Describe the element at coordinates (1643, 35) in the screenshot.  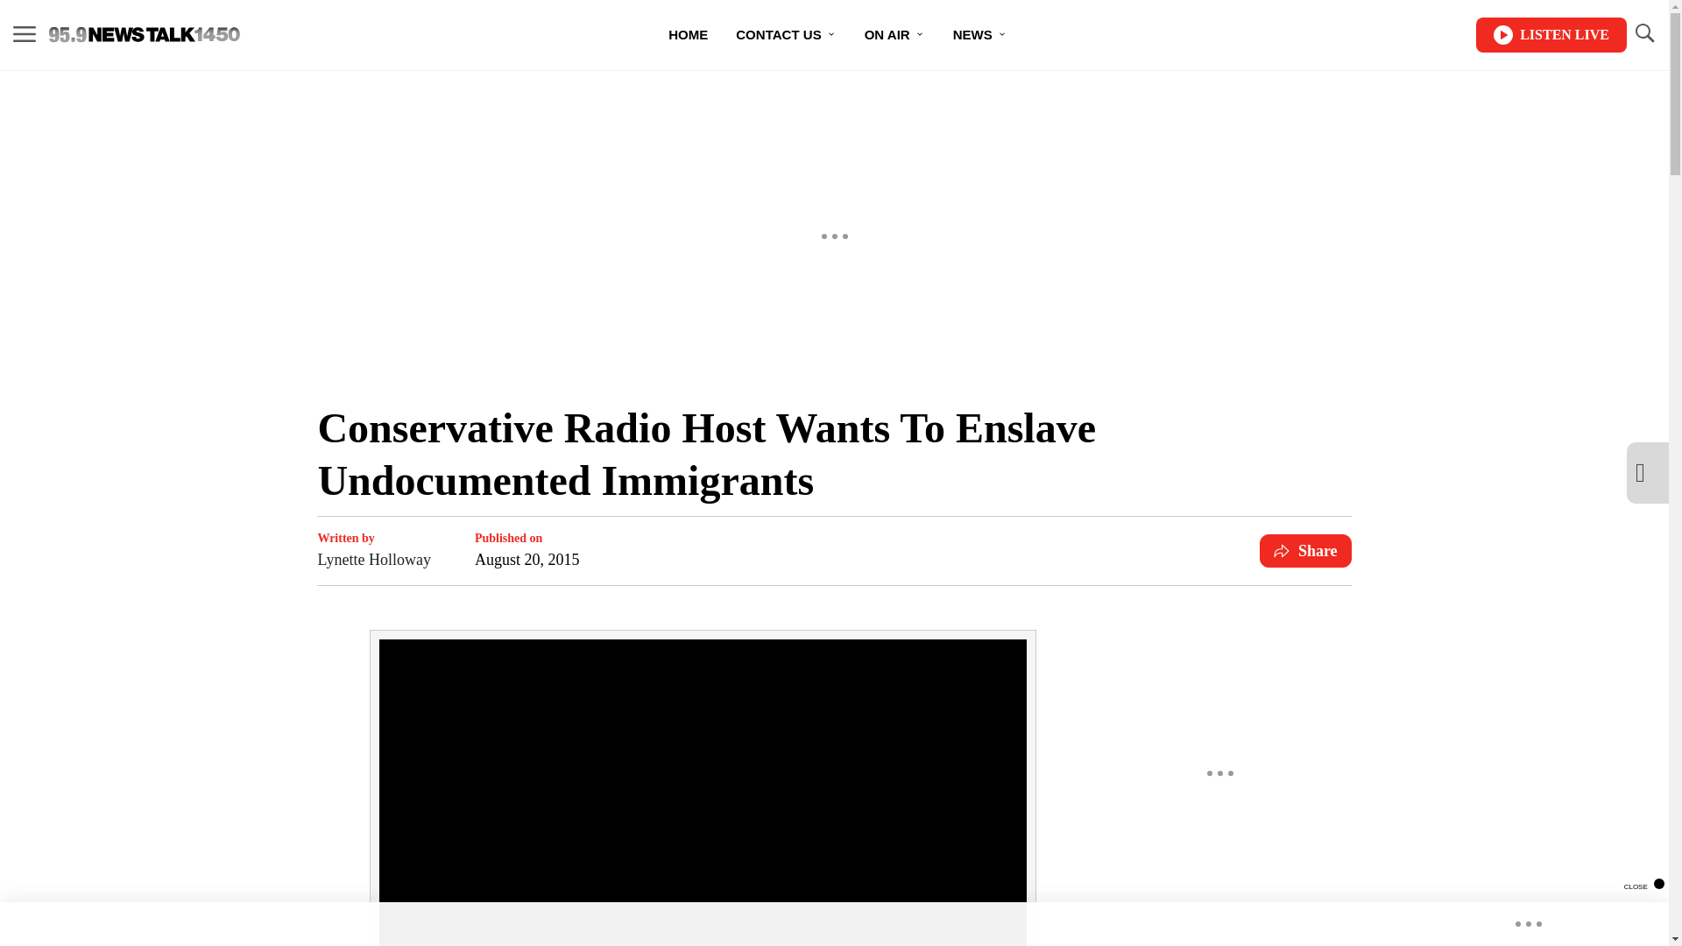
I see `TOGGLE SEARCH` at that location.